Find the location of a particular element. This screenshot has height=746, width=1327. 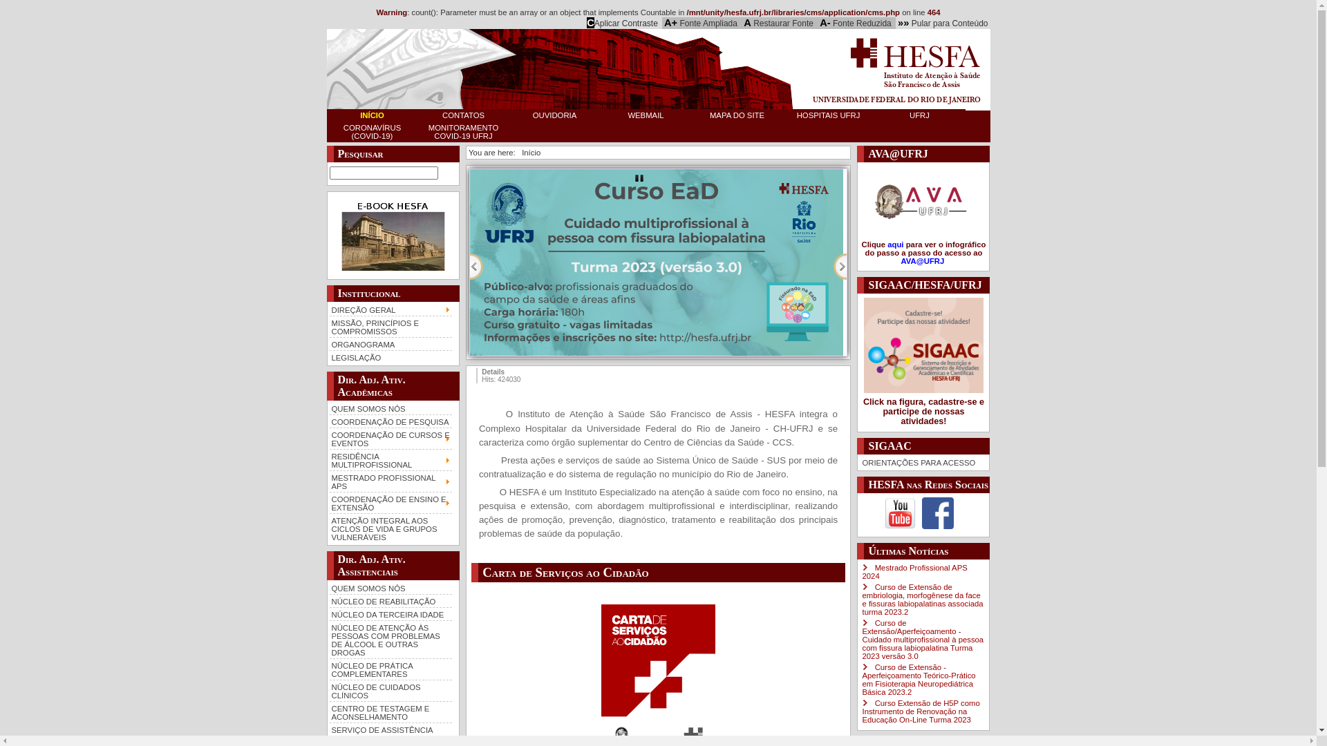

HOSPITAIS UFRJ is located at coordinates (828, 115).